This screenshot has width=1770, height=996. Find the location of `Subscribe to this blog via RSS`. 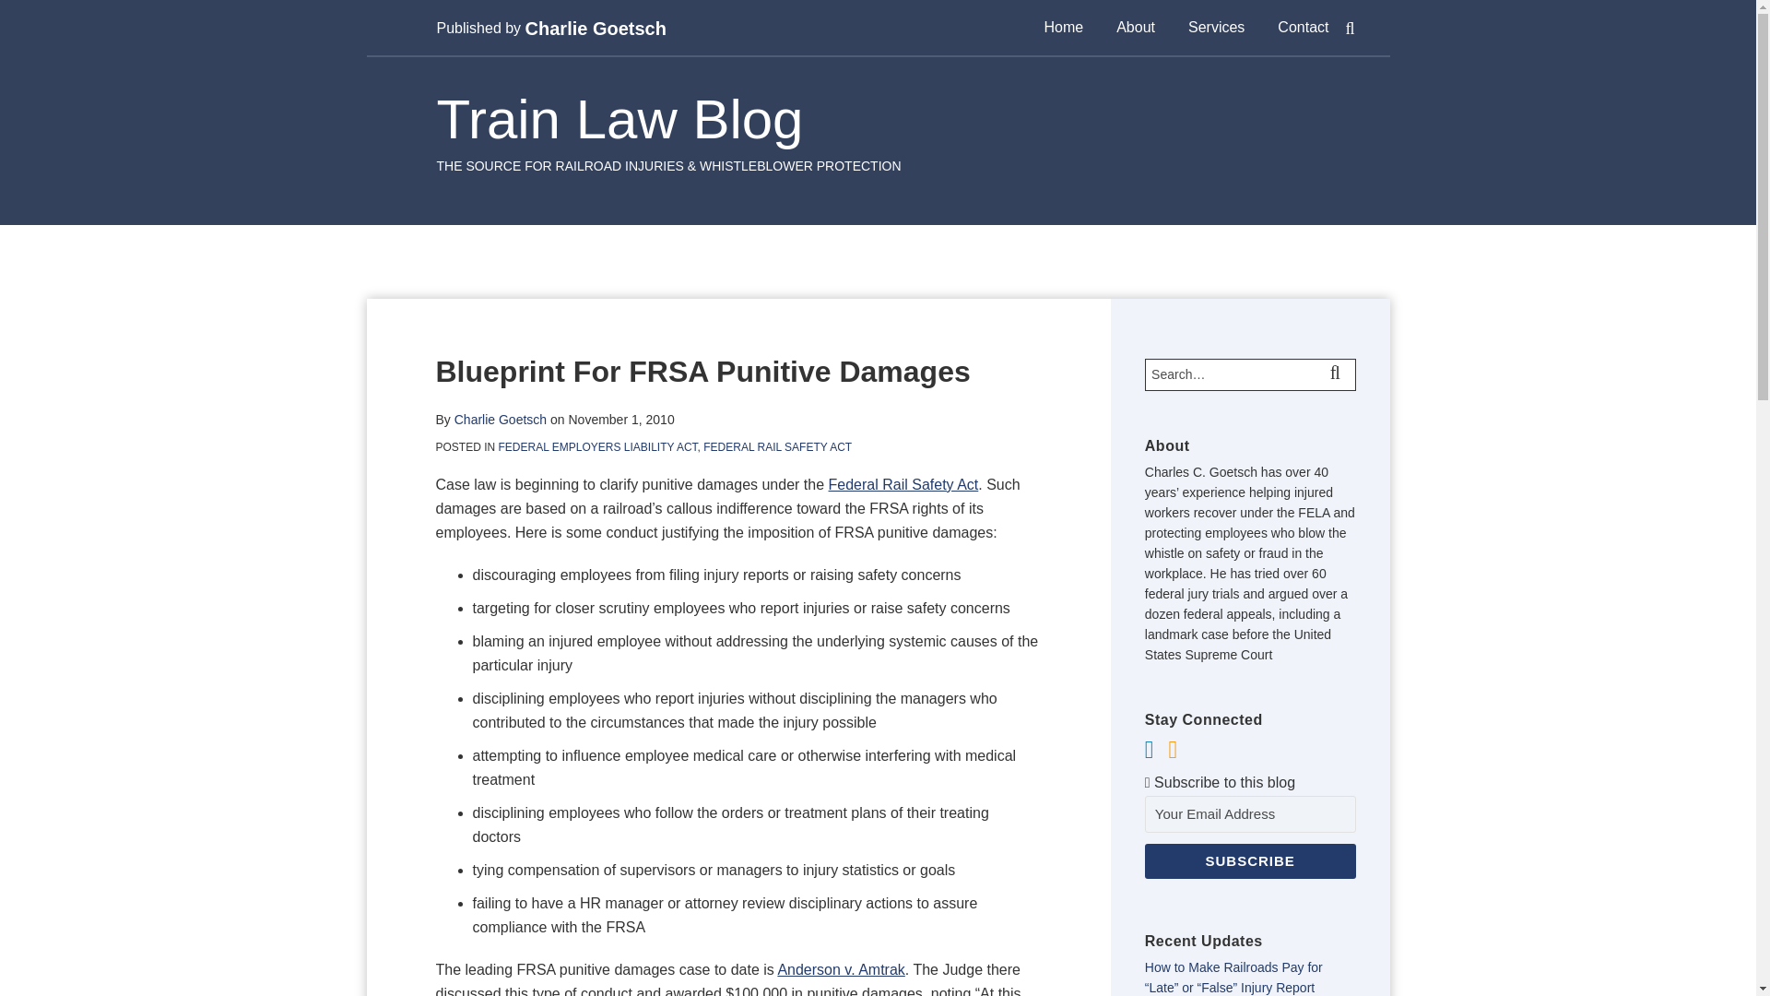

Subscribe to this blog via RSS is located at coordinates (1173, 751).